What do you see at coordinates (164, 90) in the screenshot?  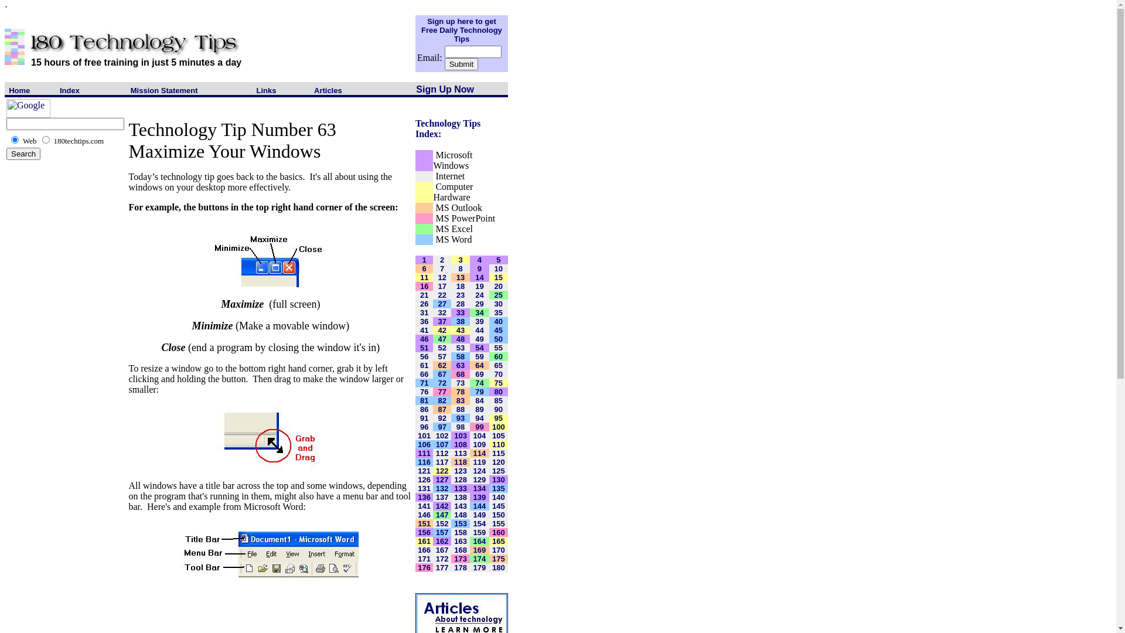 I see `Mission Statement` at bounding box center [164, 90].